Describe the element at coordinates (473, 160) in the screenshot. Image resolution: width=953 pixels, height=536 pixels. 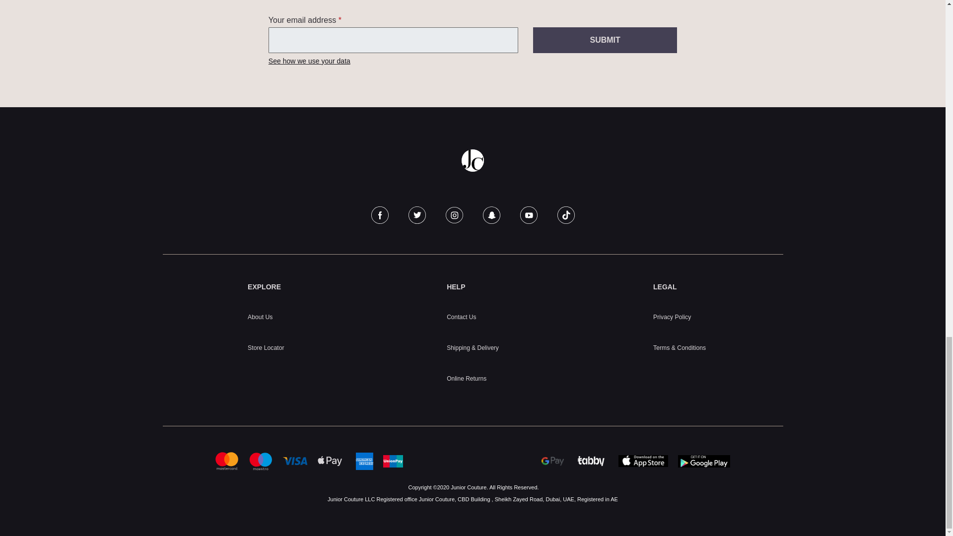
I see `Juniour Couture Home` at that location.